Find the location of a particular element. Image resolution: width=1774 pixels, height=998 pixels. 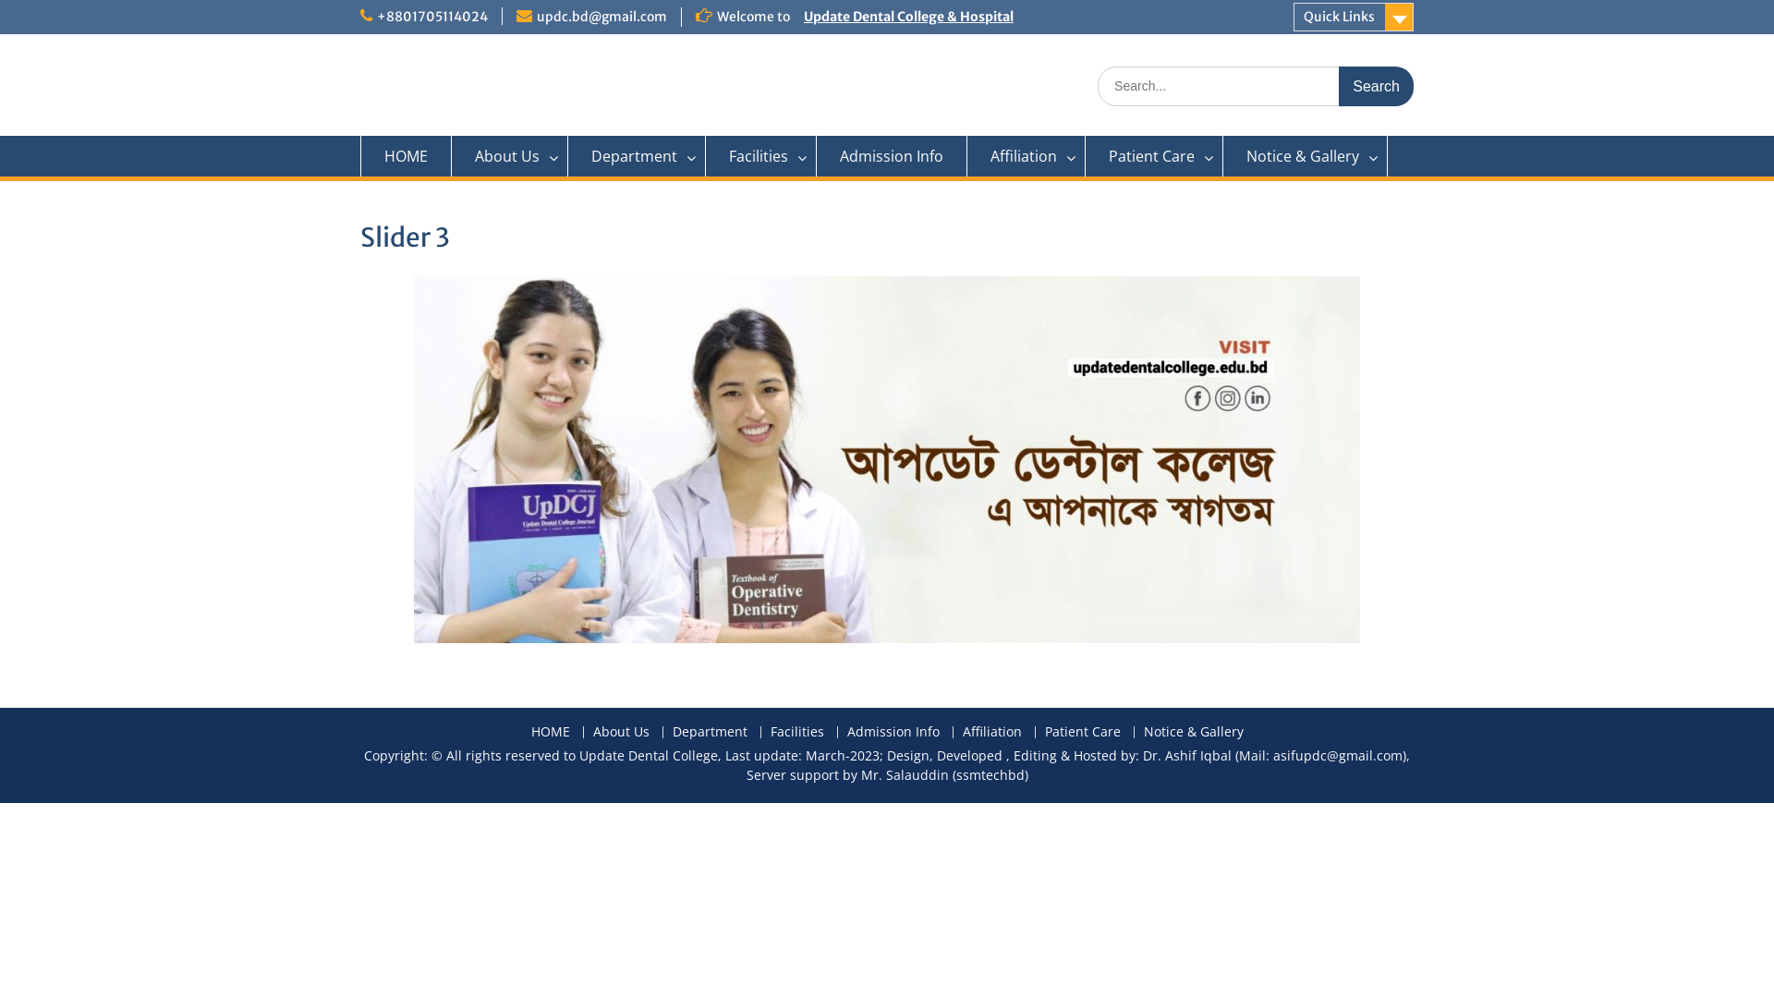

Facilities is located at coordinates (796, 732).